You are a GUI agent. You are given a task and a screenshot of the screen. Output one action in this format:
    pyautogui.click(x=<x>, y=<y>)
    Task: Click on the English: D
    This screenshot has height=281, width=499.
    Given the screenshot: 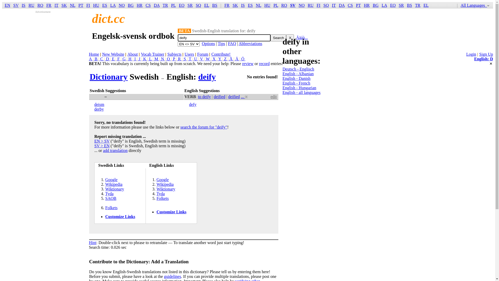 What is the action you would take?
    pyautogui.click(x=484, y=59)
    